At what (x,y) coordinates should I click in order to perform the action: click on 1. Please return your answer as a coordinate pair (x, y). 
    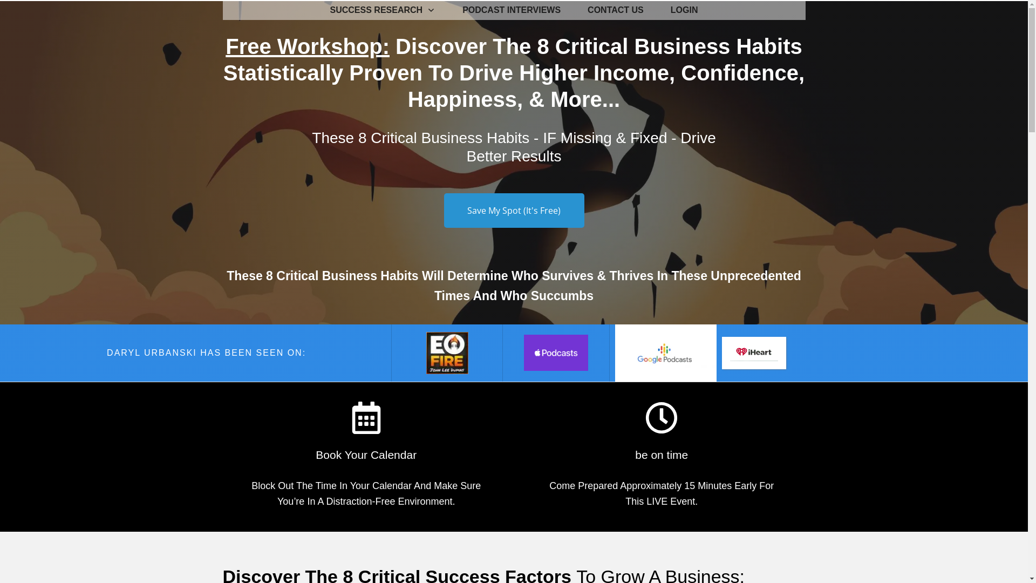
    Looking at the image, I should click on (447, 353).